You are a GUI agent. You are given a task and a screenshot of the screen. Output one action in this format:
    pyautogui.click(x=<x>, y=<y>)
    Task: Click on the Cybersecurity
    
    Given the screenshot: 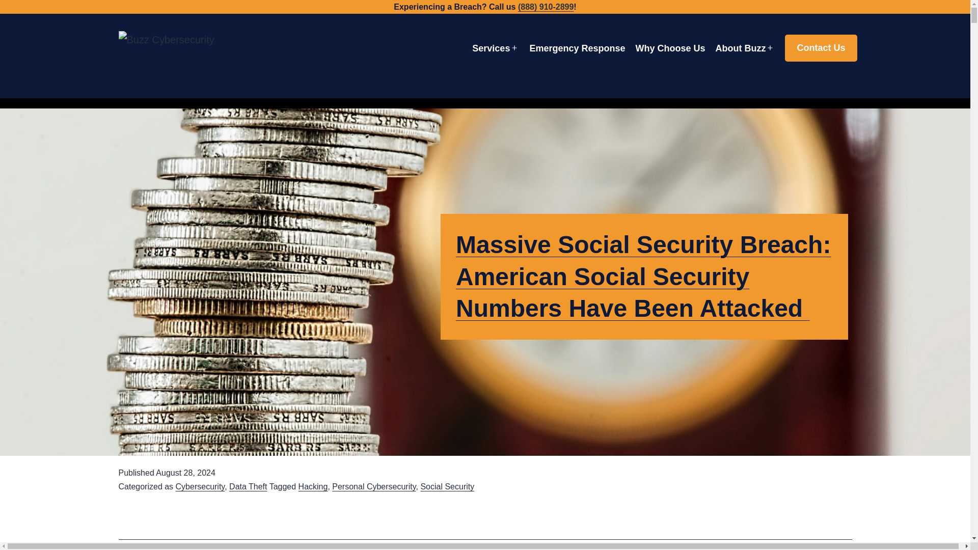 What is the action you would take?
    pyautogui.click(x=200, y=487)
    